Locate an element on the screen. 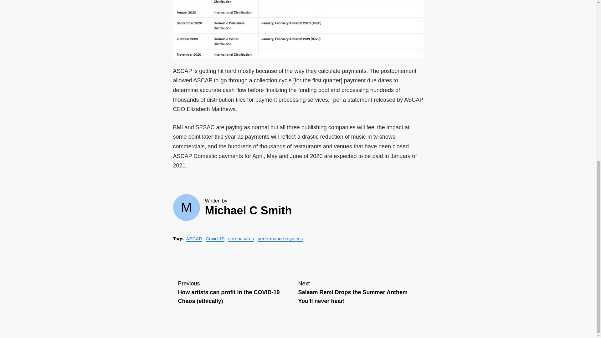  Covid-19 is located at coordinates (215, 238).